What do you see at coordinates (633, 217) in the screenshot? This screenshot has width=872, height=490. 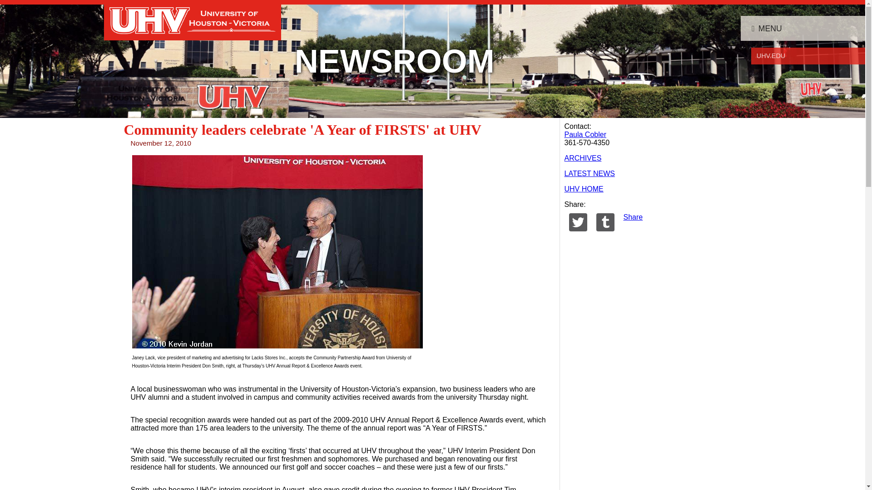 I see `Share` at bounding box center [633, 217].